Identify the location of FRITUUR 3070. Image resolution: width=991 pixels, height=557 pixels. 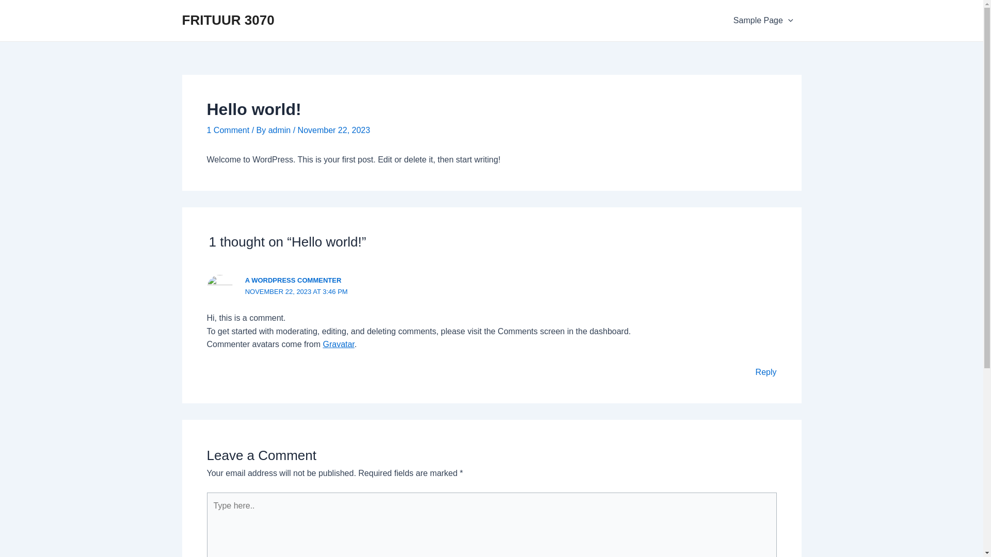
(228, 20).